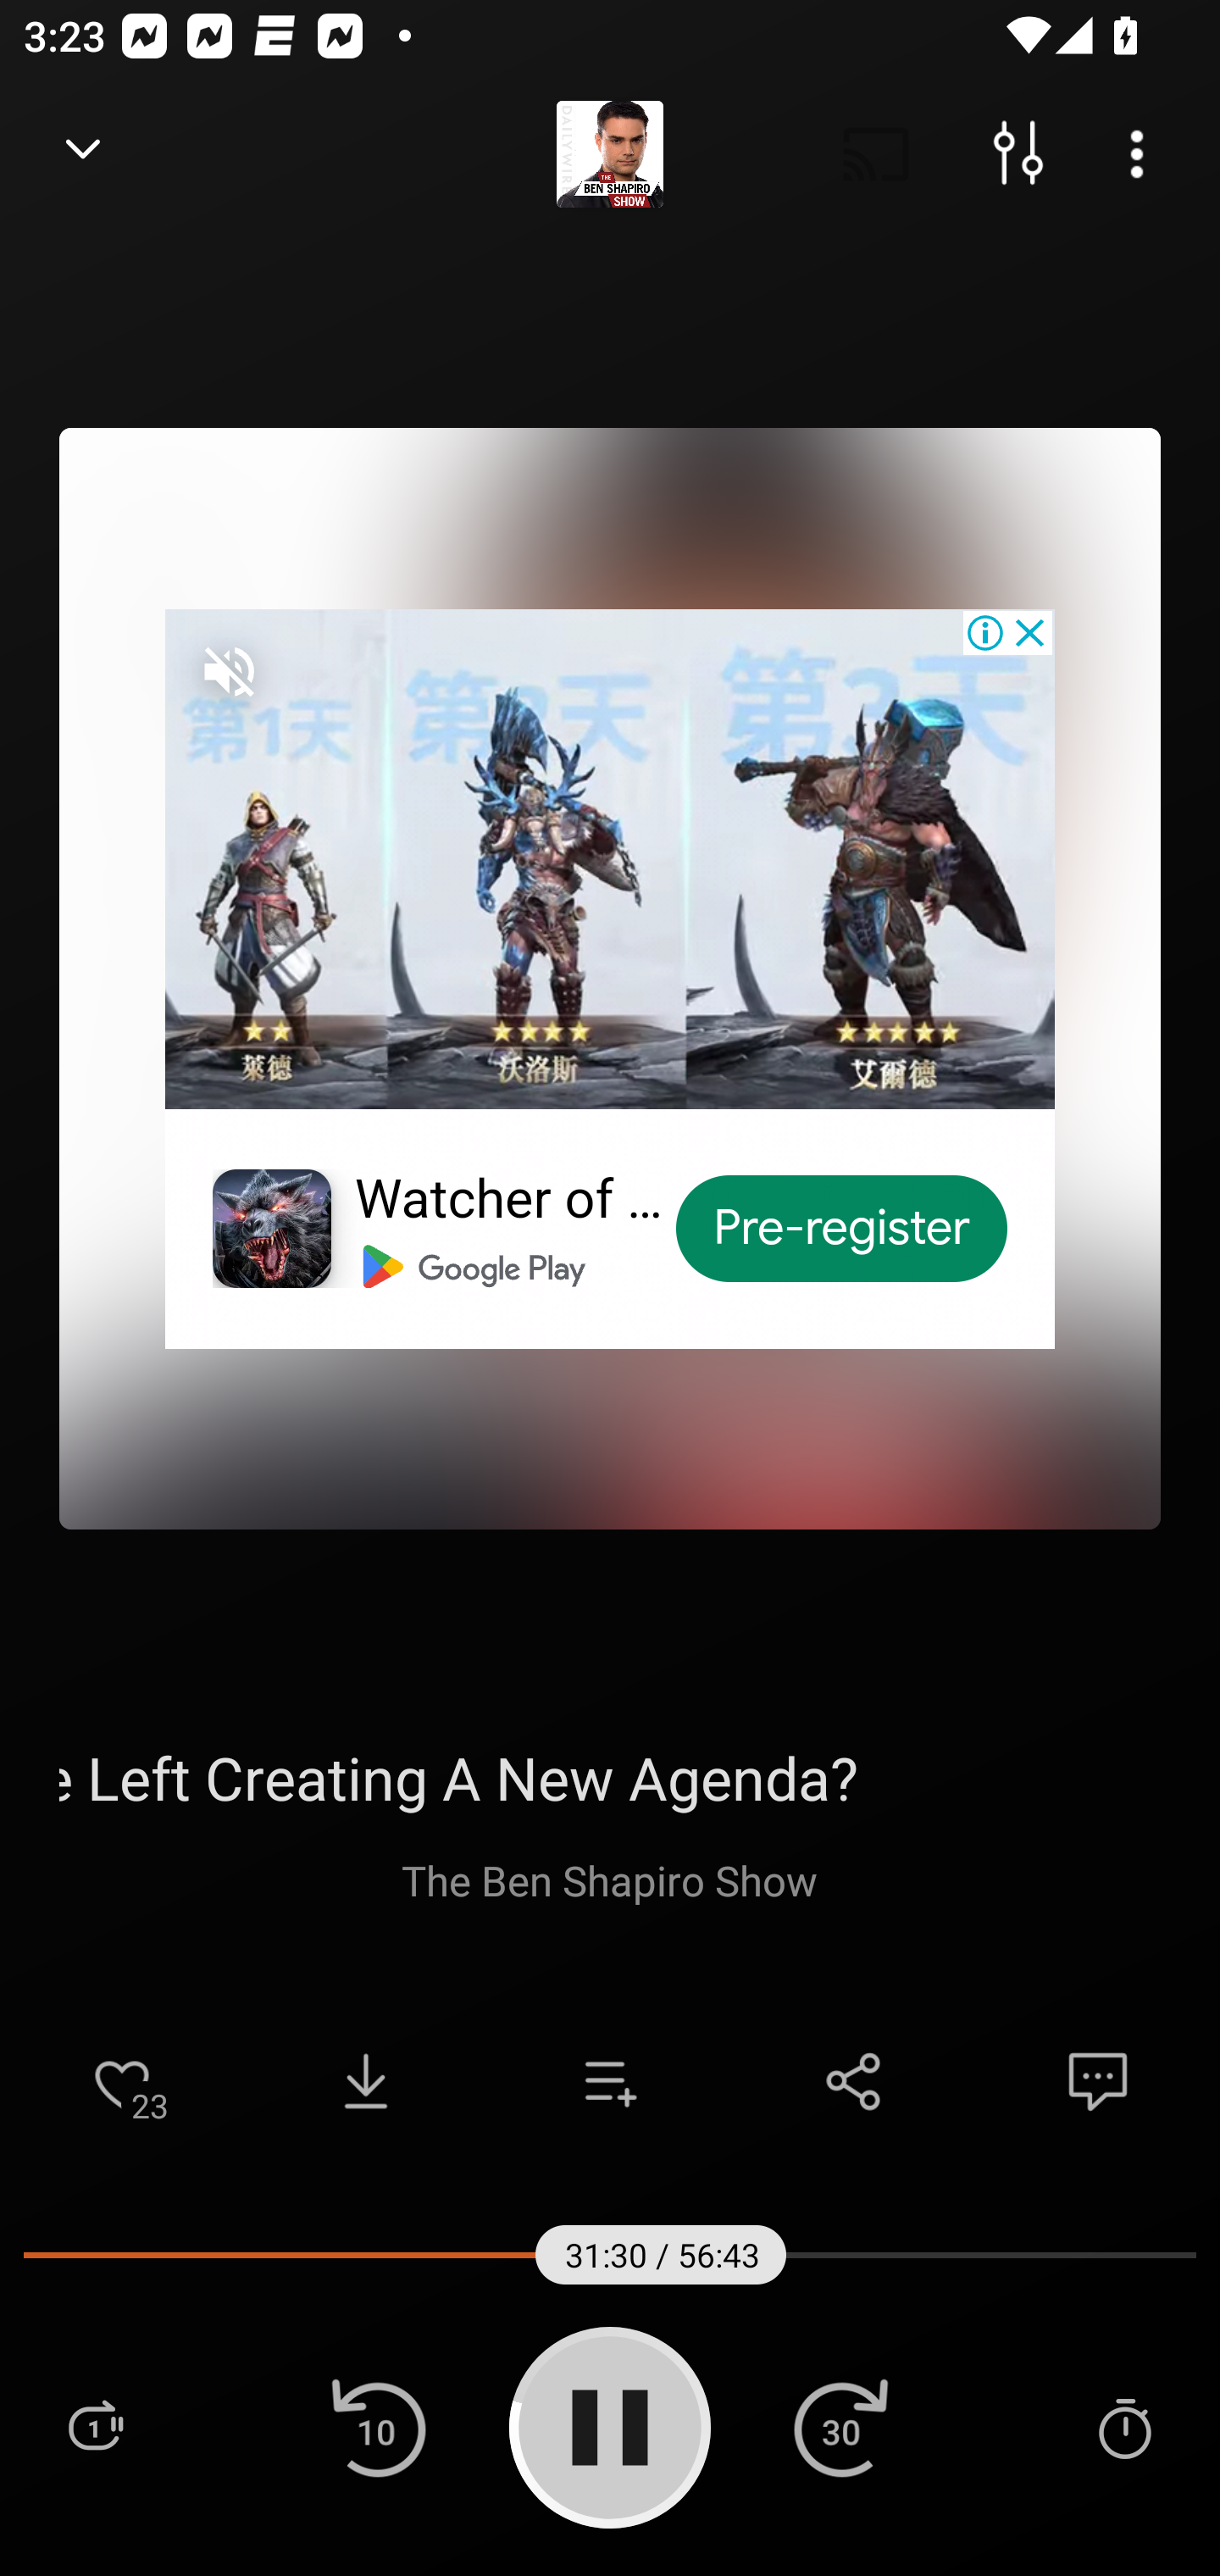  I want to click on Add to Favorites, so click(122, 2081).